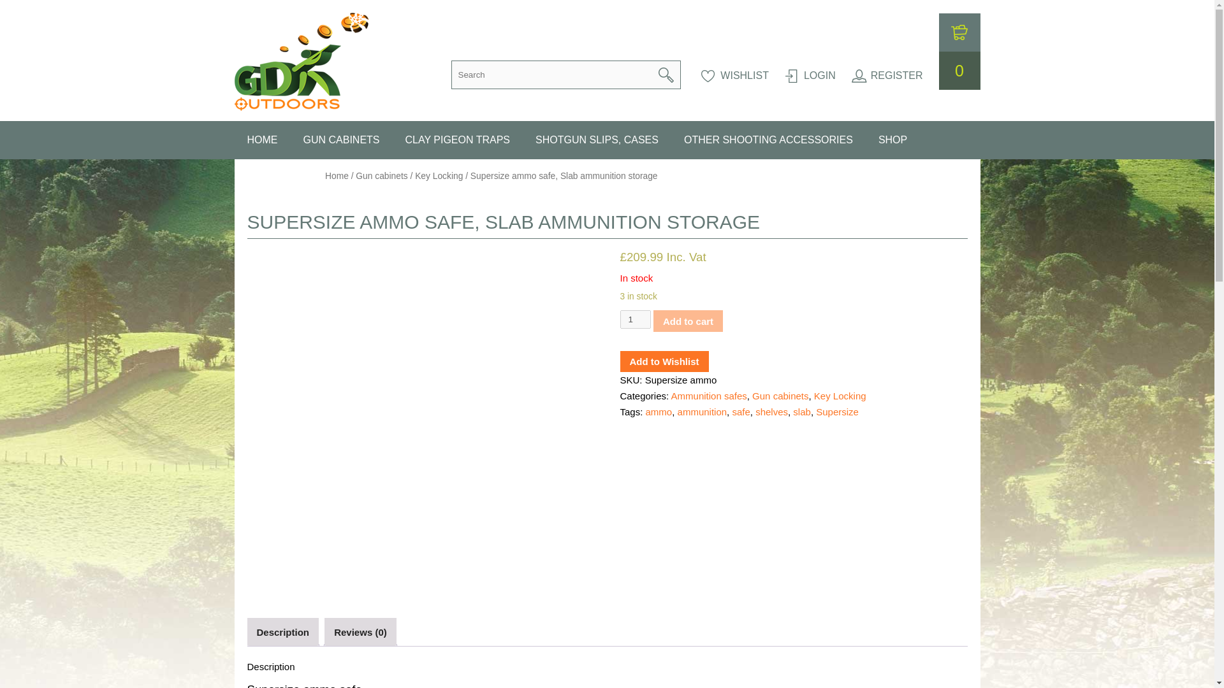  Describe the element at coordinates (263, 140) in the screenshot. I see `HOME` at that location.